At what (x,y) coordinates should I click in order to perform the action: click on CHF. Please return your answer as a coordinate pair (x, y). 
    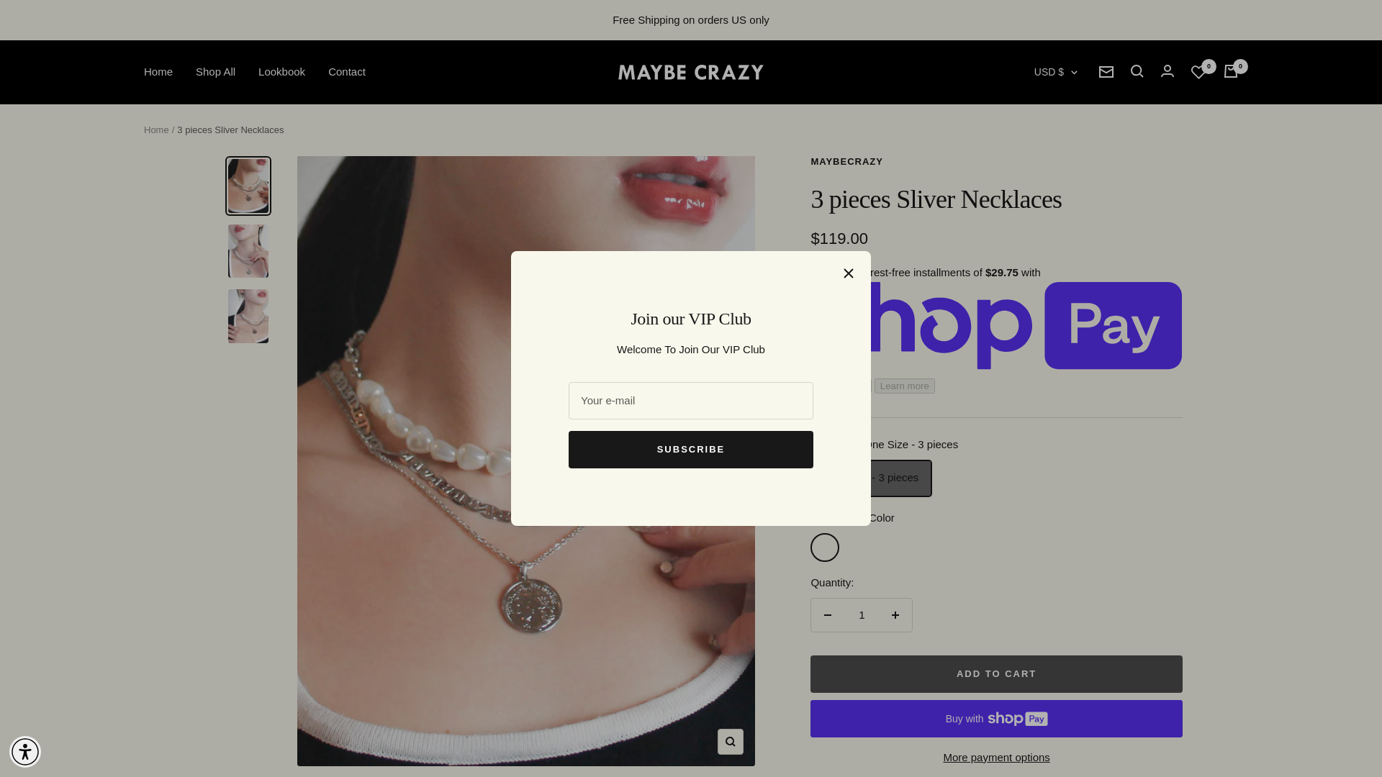
    Looking at the image, I should click on (1040, 525).